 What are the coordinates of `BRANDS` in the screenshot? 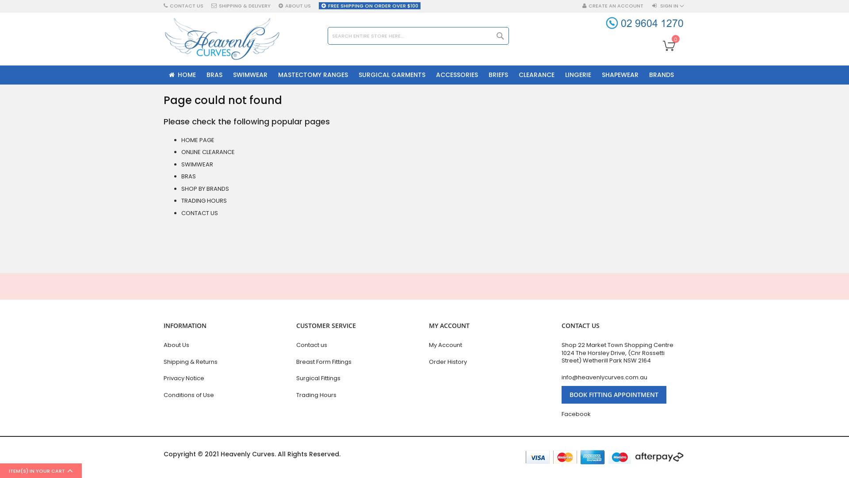 It's located at (662, 75).